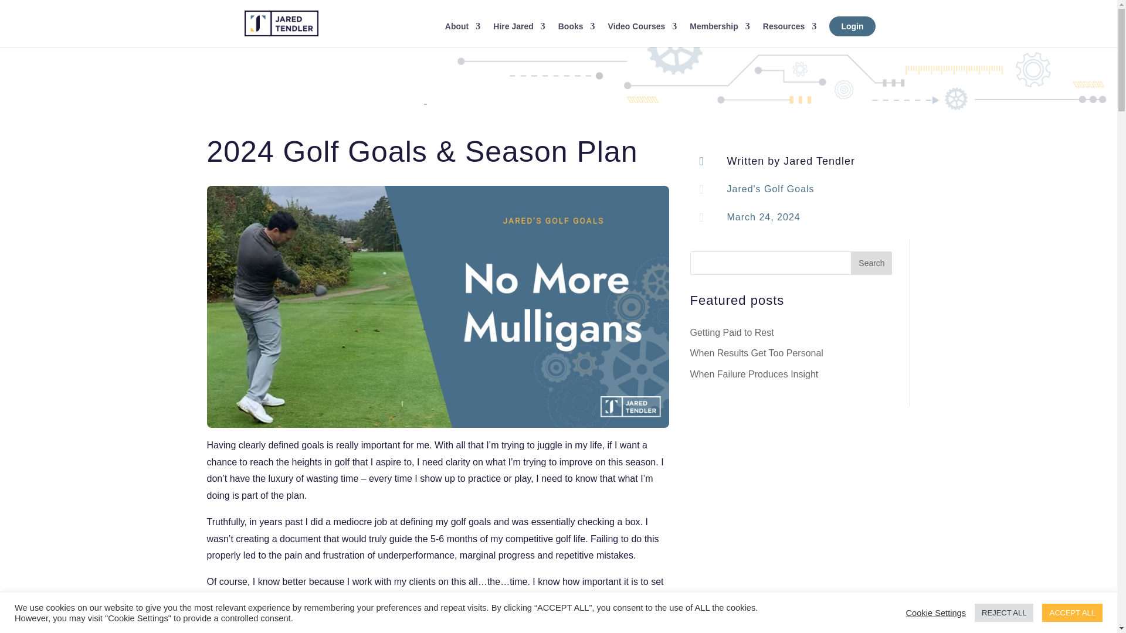 The image size is (1126, 633). I want to click on Resources, so click(790, 34).